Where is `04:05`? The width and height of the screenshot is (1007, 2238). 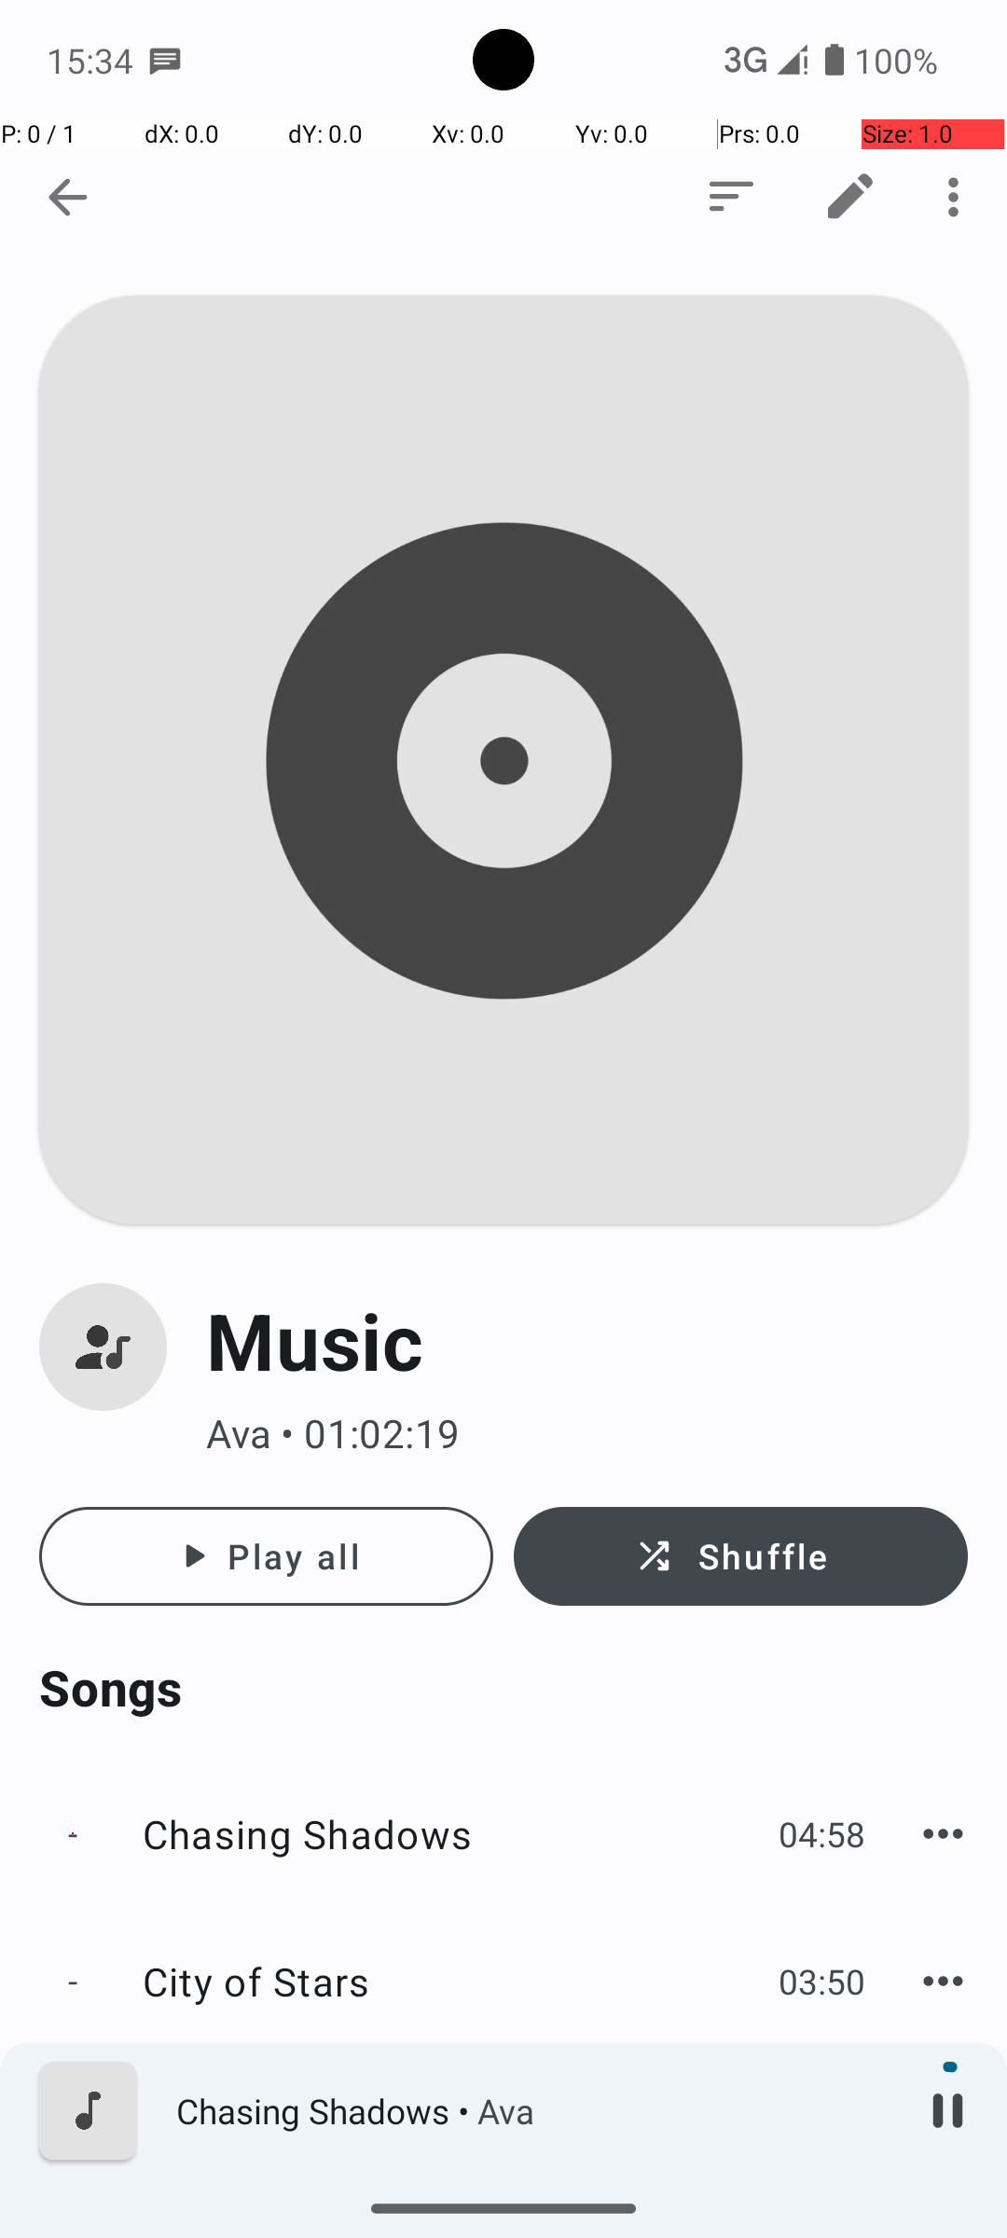 04:05 is located at coordinates (822, 2128).